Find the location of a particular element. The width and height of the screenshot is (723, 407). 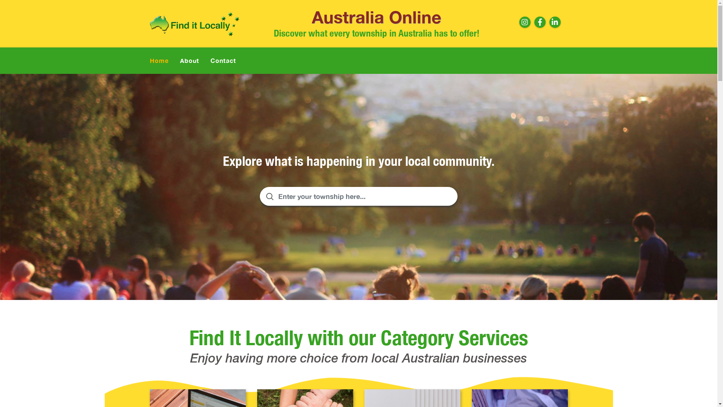

Instagram is located at coordinates (525, 22).